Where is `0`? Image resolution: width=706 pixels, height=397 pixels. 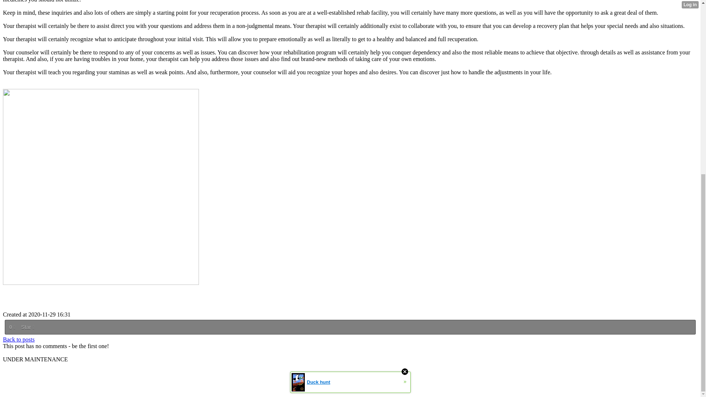 0 is located at coordinates (12, 327).